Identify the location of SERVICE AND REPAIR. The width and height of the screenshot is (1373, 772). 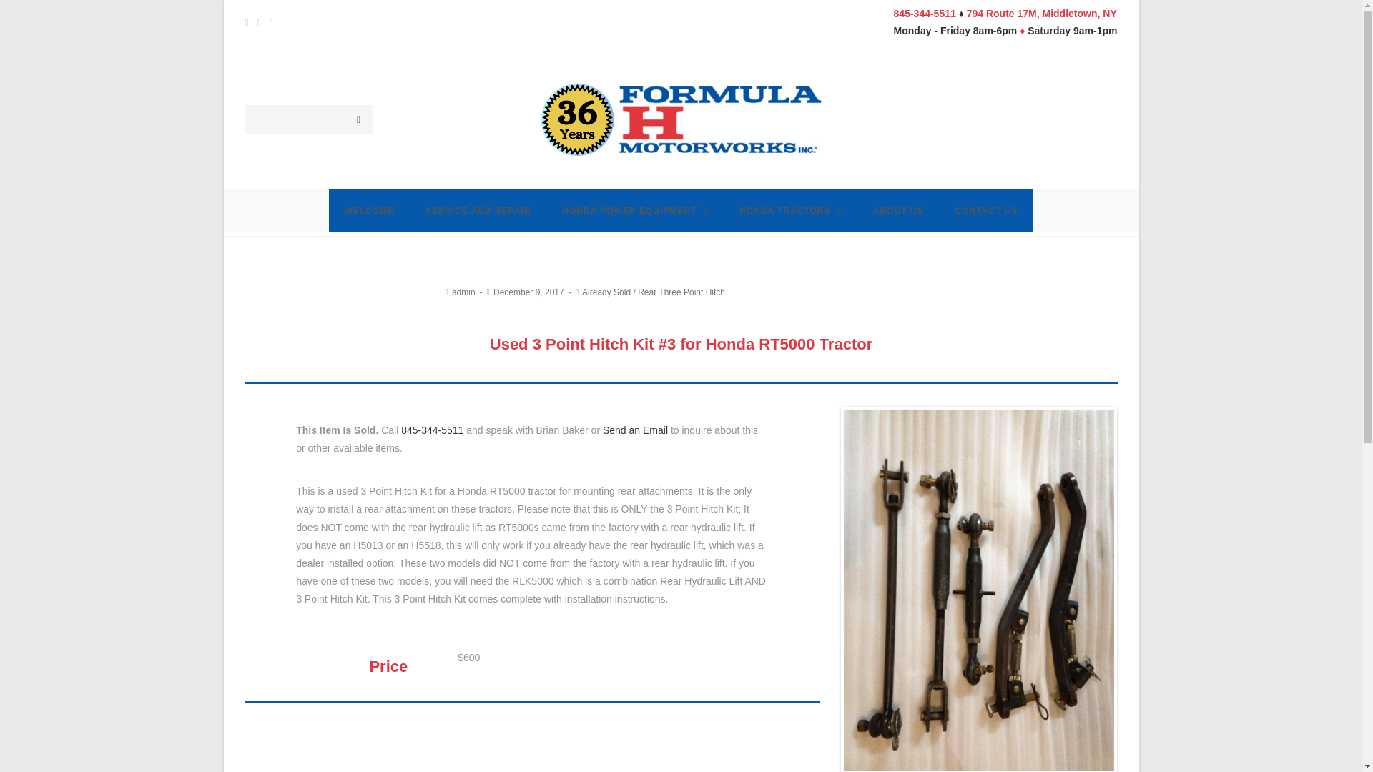
(478, 210).